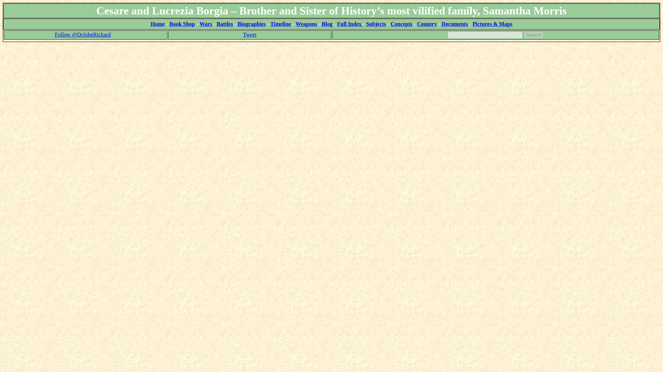 Image resolution: width=663 pixels, height=372 pixels. I want to click on Index of articles on military concepts, so click(401, 23).